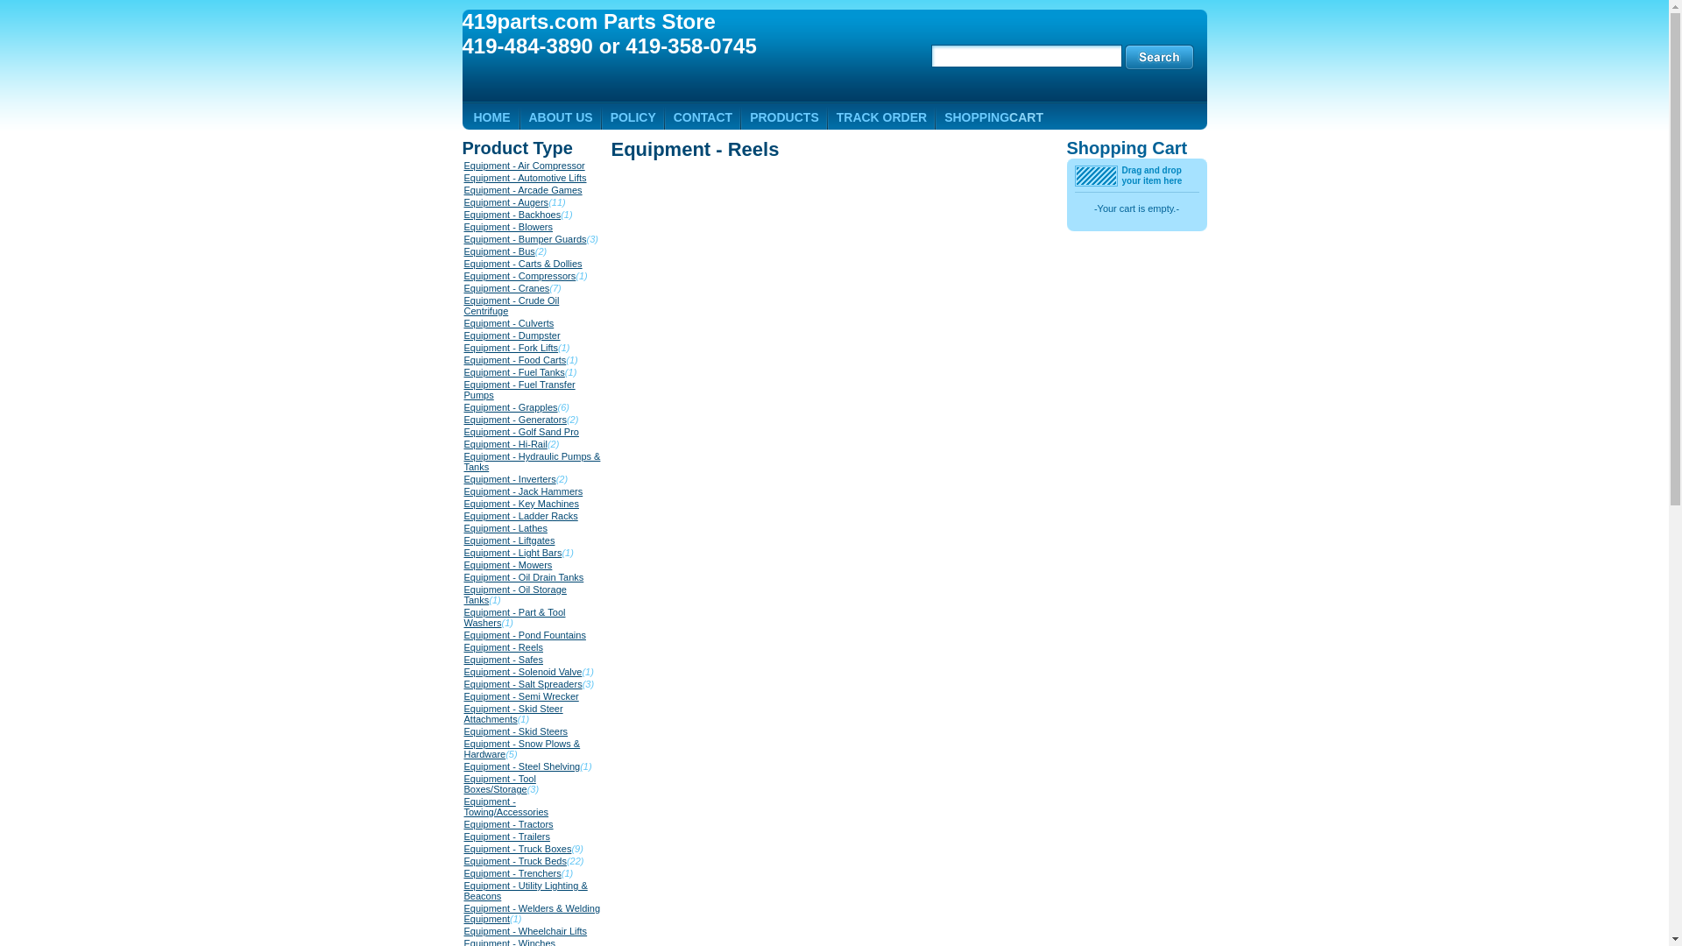 Image resolution: width=1682 pixels, height=946 pixels. Describe the element at coordinates (524, 264) in the screenshot. I see `Equipment - Carts & Dollies` at that location.